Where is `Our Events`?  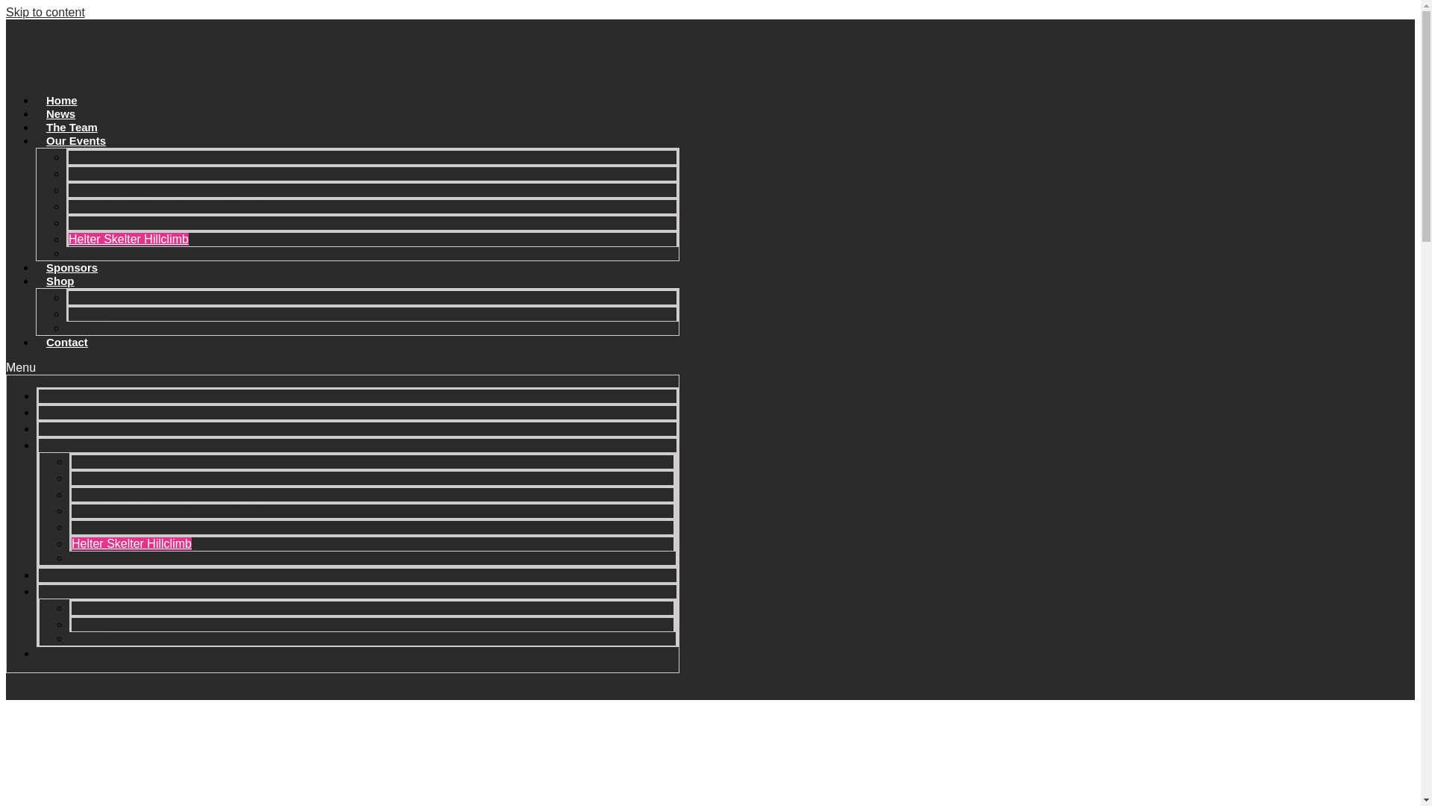 Our Events is located at coordinates (76, 140).